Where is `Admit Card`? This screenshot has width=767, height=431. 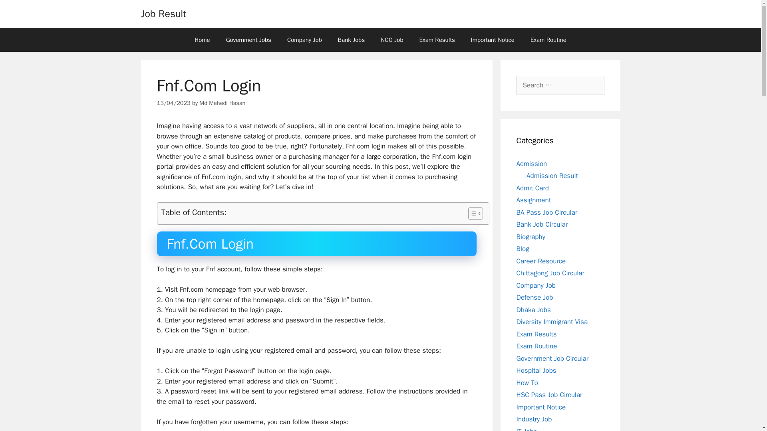 Admit Card is located at coordinates (532, 188).